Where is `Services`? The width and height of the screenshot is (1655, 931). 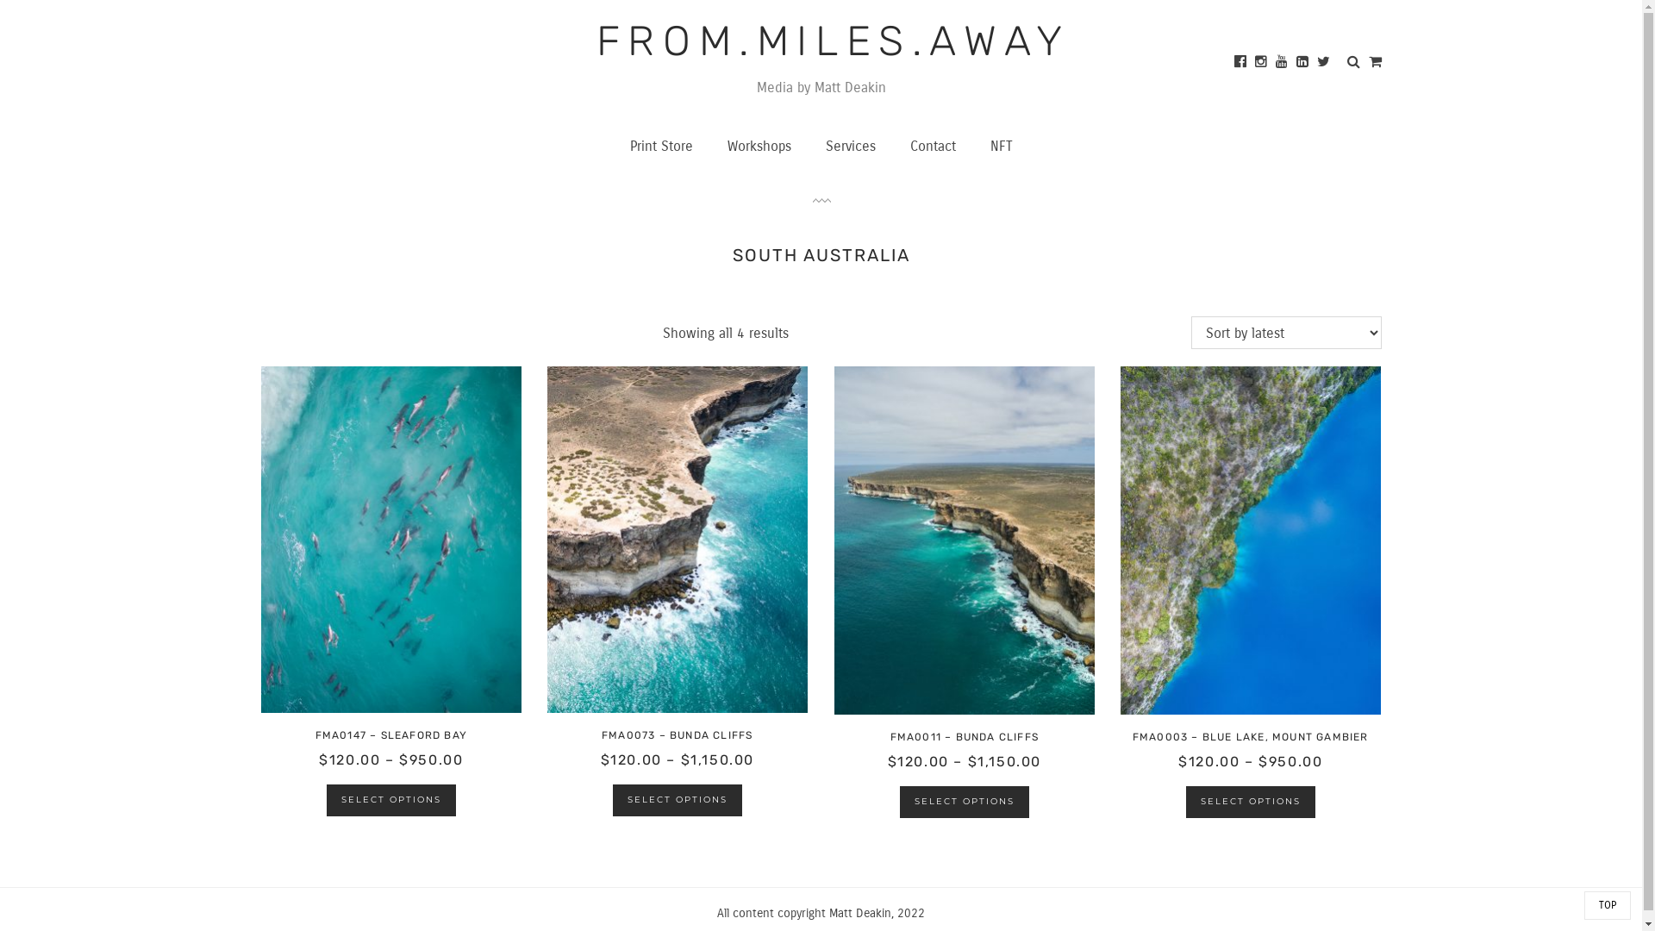 Services is located at coordinates (851, 147).